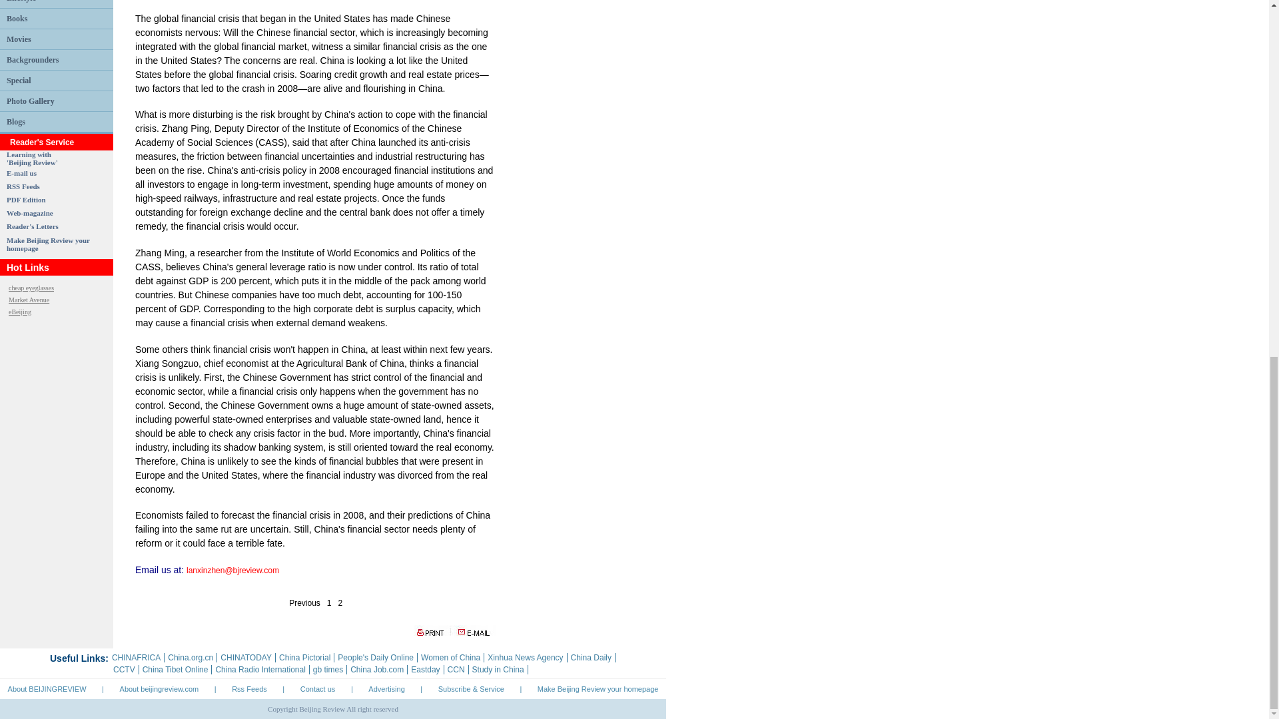 The height and width of the screenshot is (719, 1279). What do you see at coordinates (26, 199) in the screenshot?
I see `Books` at bounding box center [26, 199].